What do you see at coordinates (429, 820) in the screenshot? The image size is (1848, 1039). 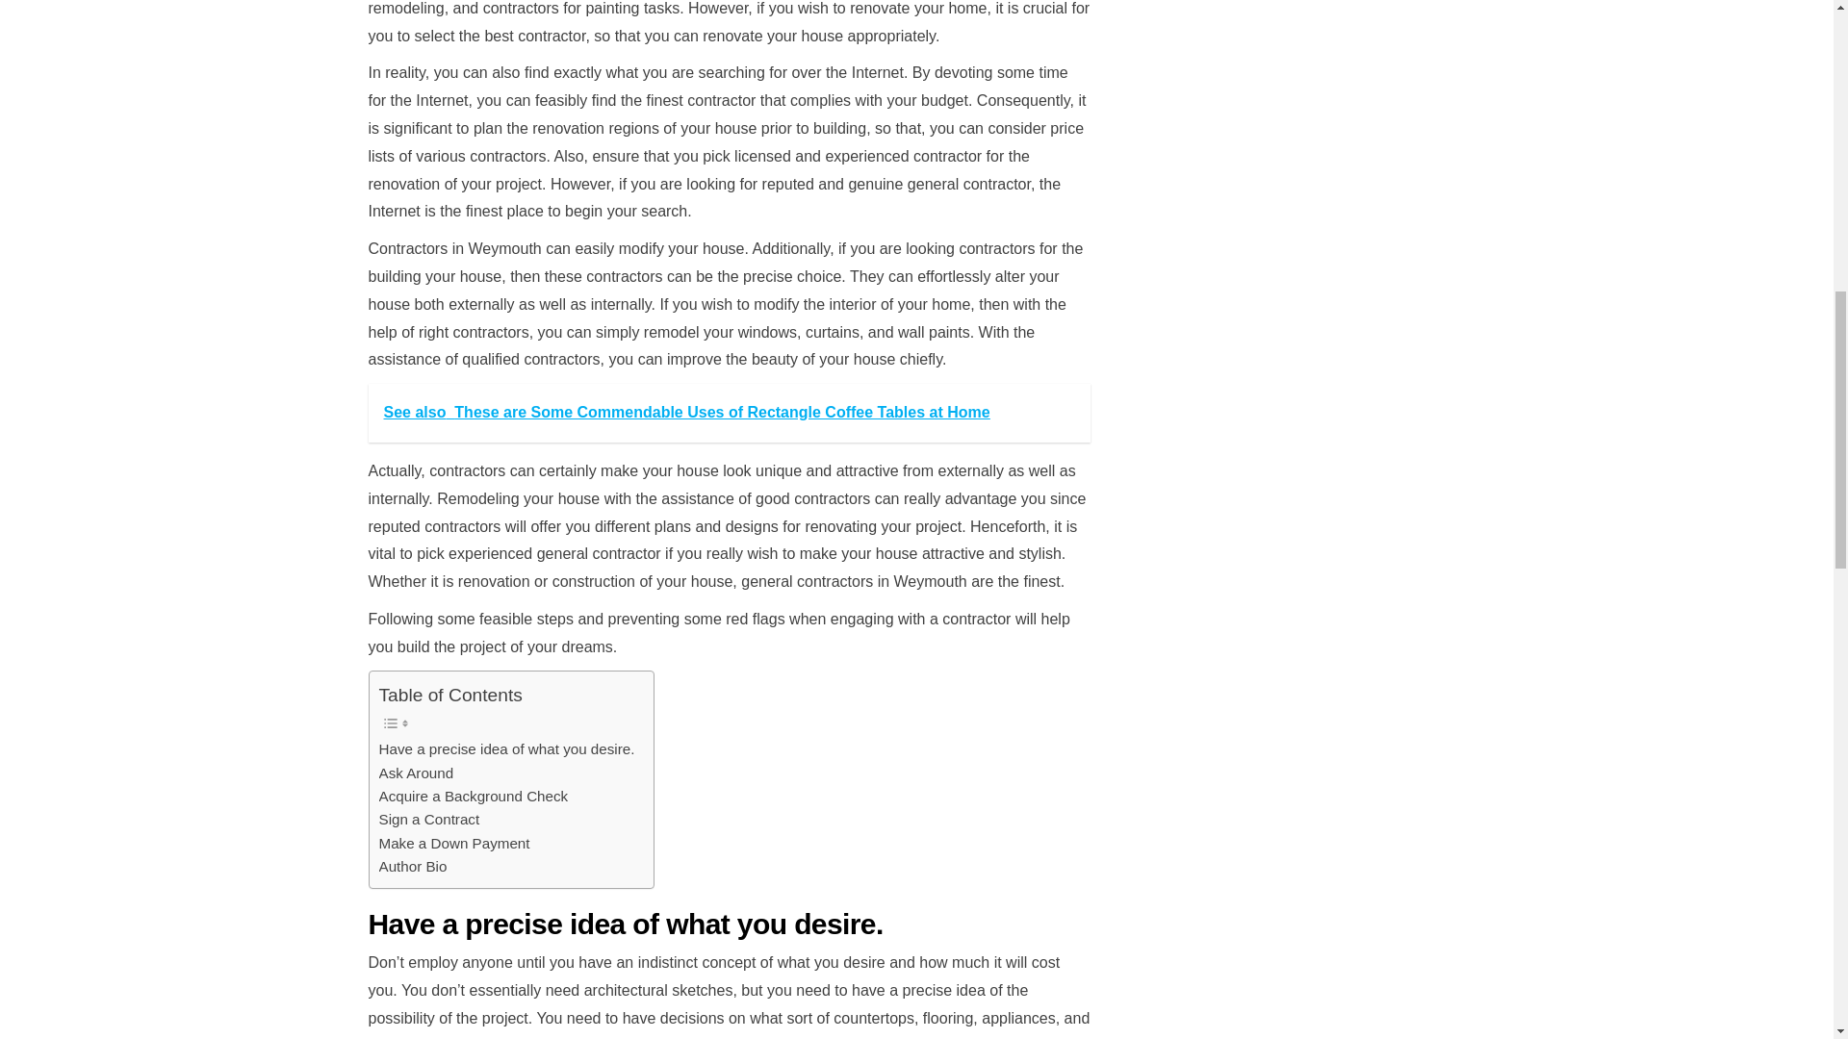 I see `Sign a Contract` at bounding box center [429, 820].